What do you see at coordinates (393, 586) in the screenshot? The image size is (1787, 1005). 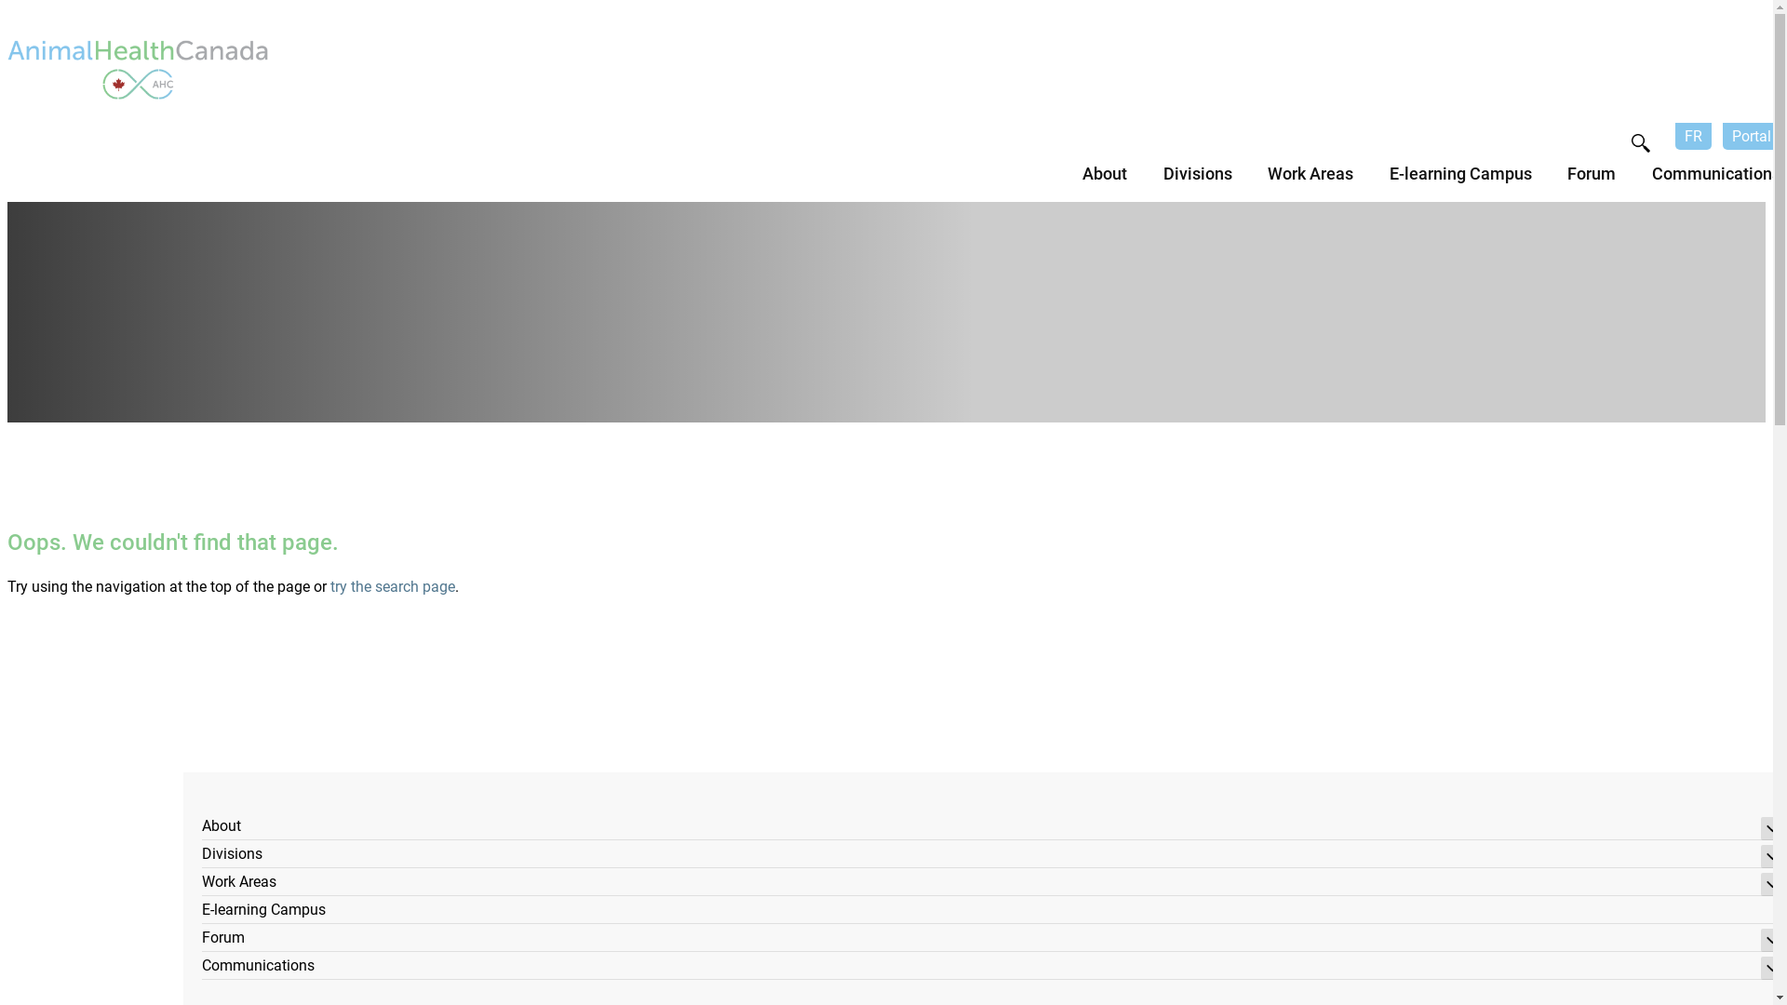 I see `try the search page` at bounding box center [393, 586].